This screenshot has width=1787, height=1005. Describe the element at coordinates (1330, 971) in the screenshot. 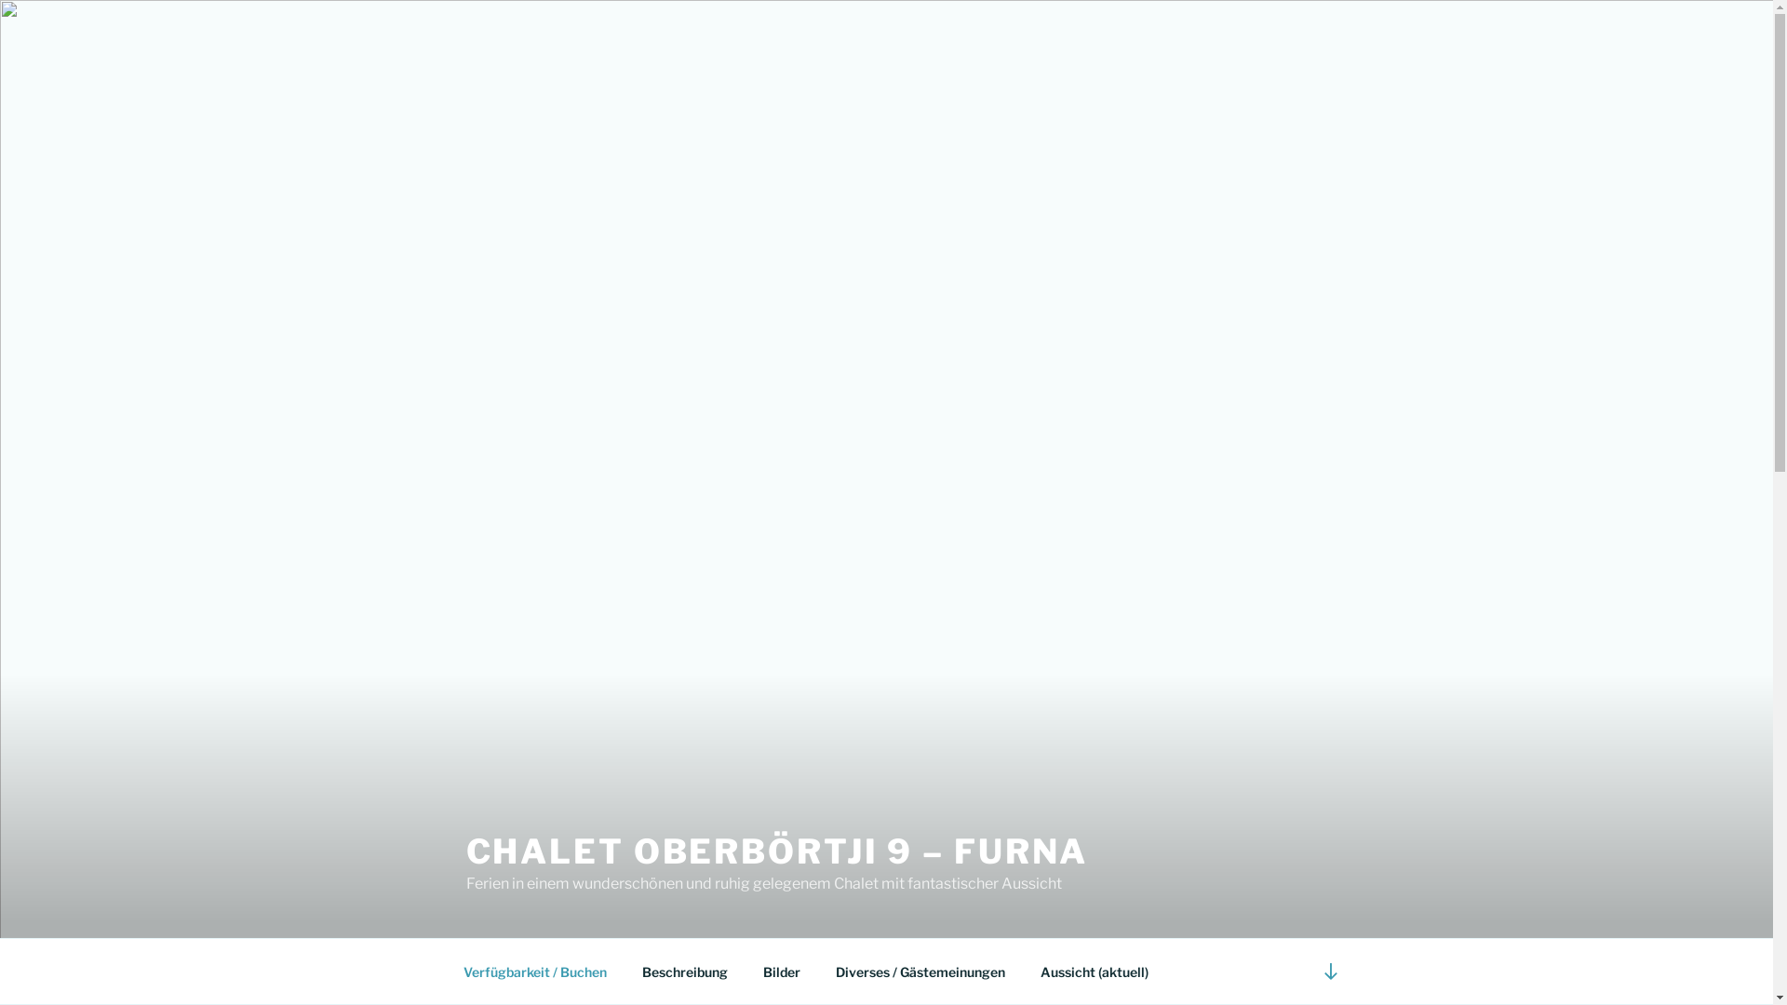

I see `Zum Inhalt nach unten scrollen` at that location.